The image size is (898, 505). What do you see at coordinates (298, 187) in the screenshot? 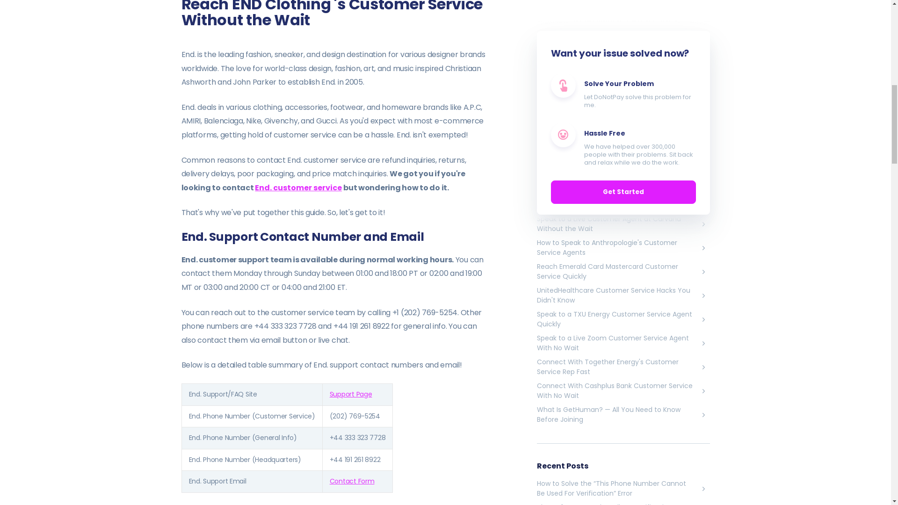
I see `End. customer service` at bounding box center [298, 187].